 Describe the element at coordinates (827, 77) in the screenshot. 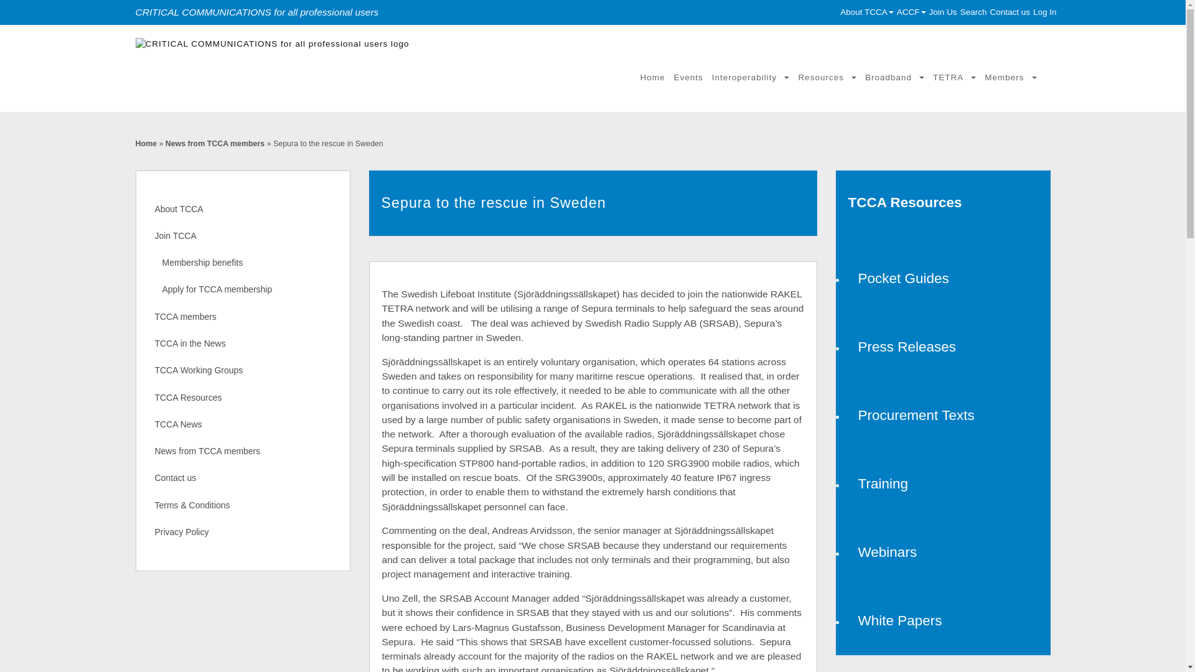

I see `Resources` at that location.